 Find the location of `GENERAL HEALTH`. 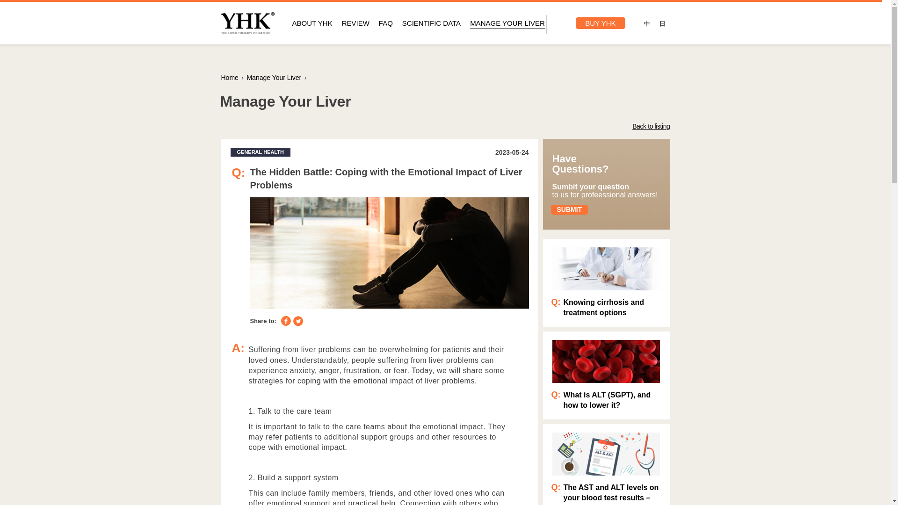

GENERAL HEALTH is located at coordinates (260, 152).